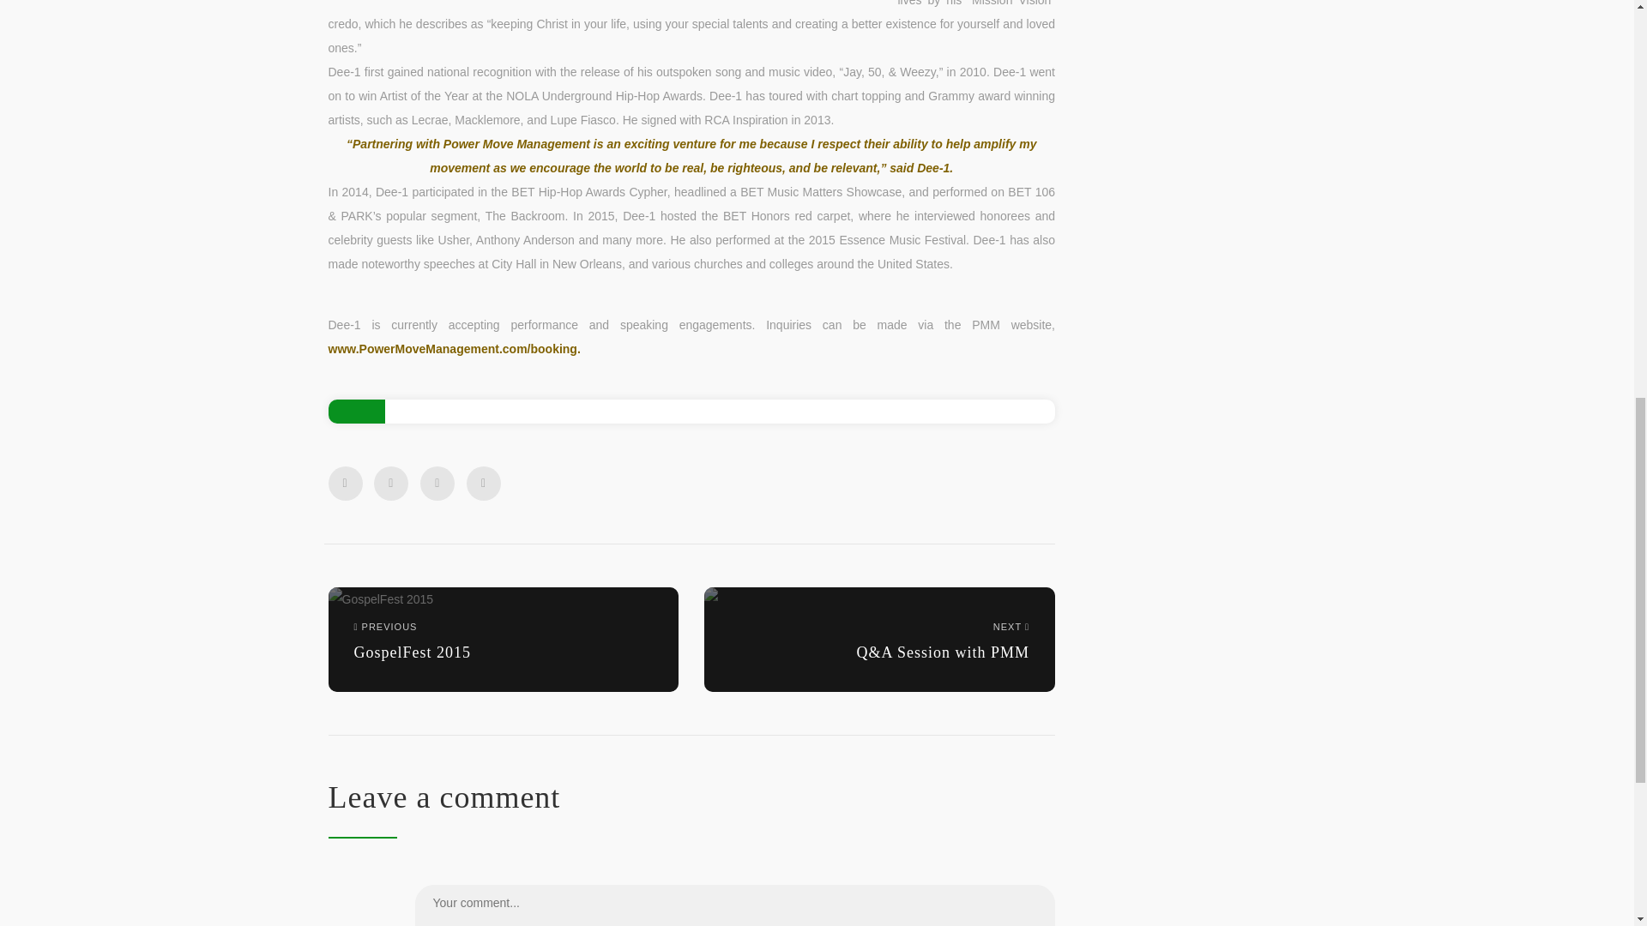 The image size is (1647, 926). What do you see at coordinates (345, 484) in the screenshot?
I see `Share on Facebook` at bounding box center [345, 484].